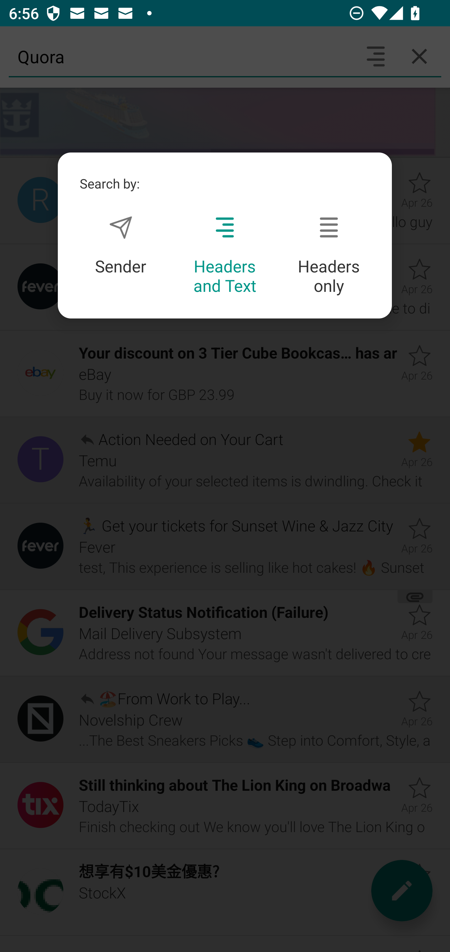 This screenshot has height=952, width=450. What do you see at coordinates (121, 246) in the screenshot?
I see `Sender` at bounding box center [121, 246].